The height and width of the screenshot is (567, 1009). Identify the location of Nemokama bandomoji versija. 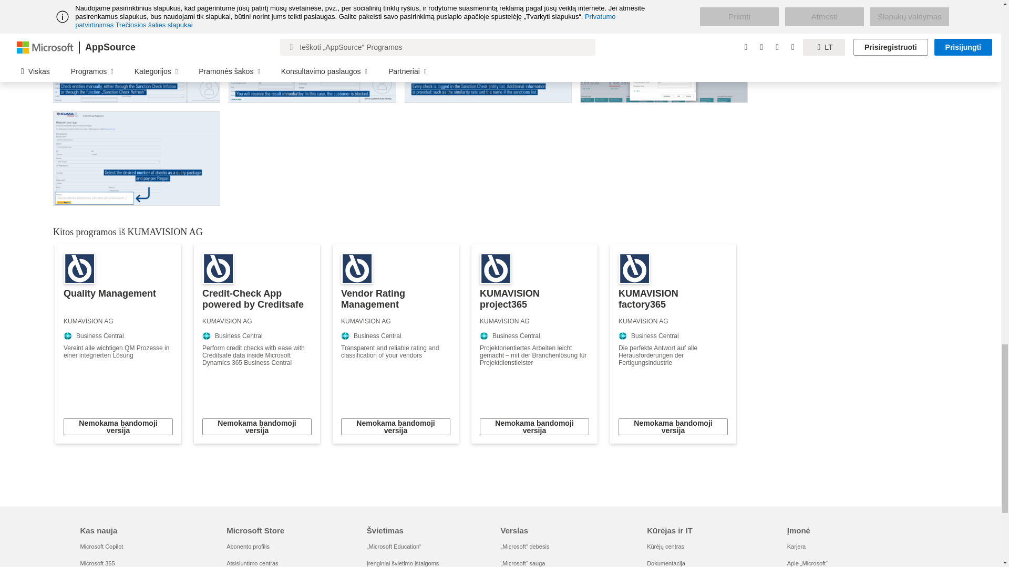
(395, 427).